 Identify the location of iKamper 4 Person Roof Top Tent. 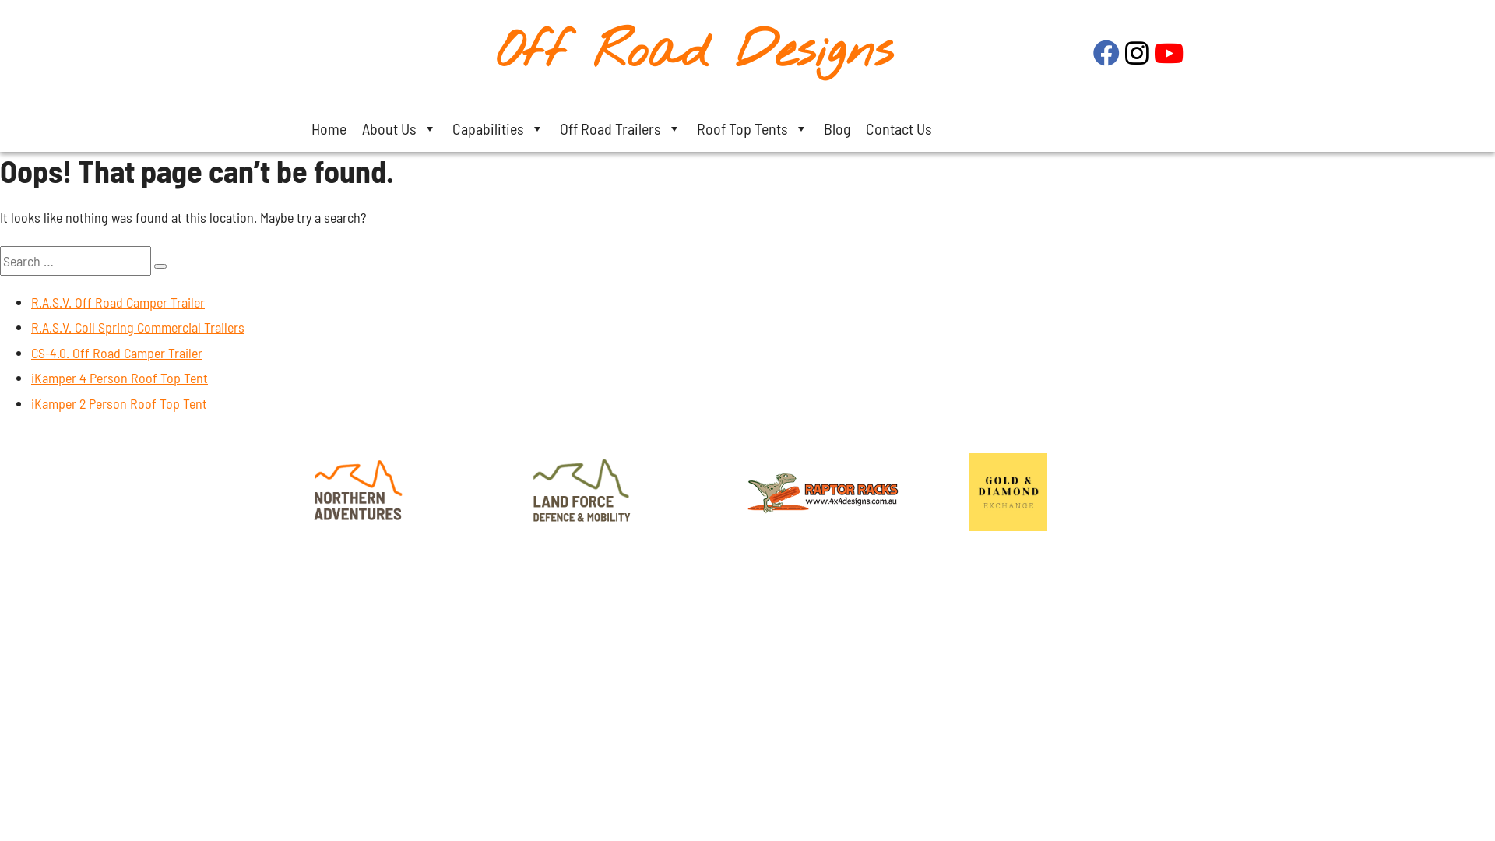
(120, 378).